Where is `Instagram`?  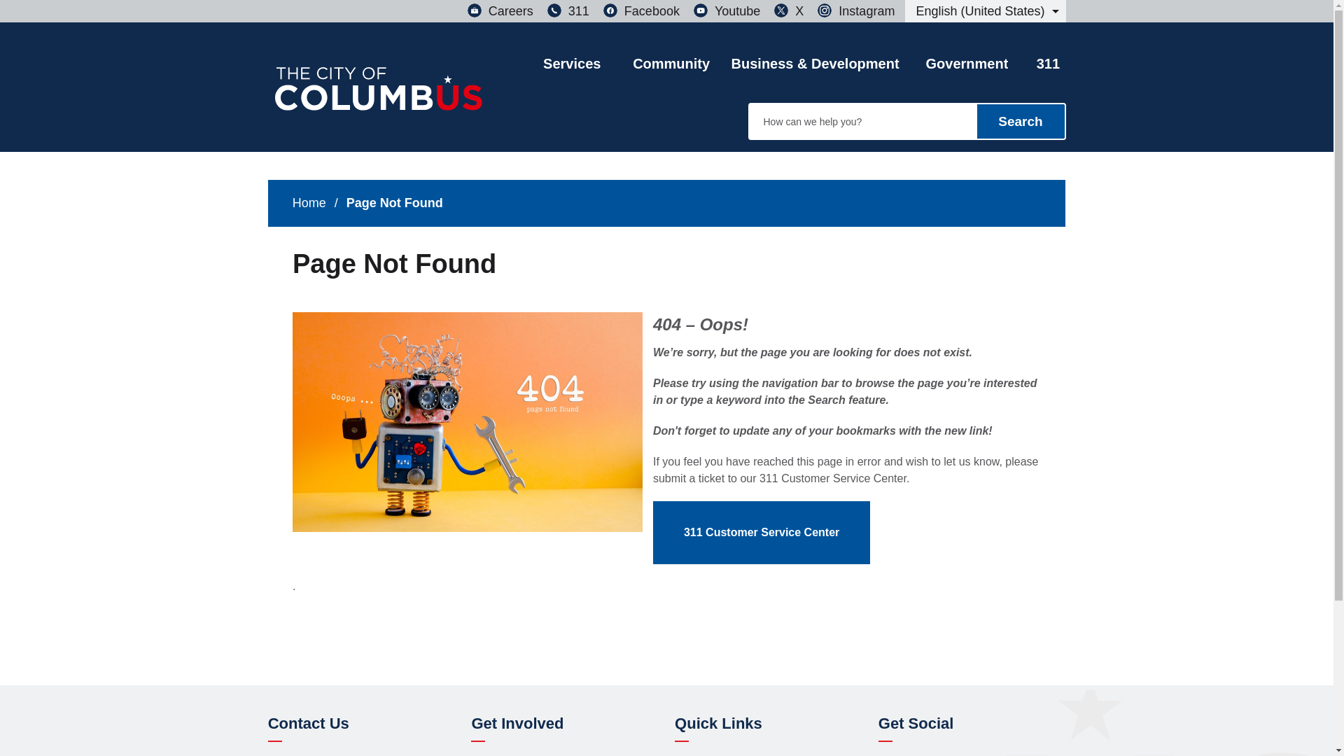 Instagram is located at coordinates (855, 11).